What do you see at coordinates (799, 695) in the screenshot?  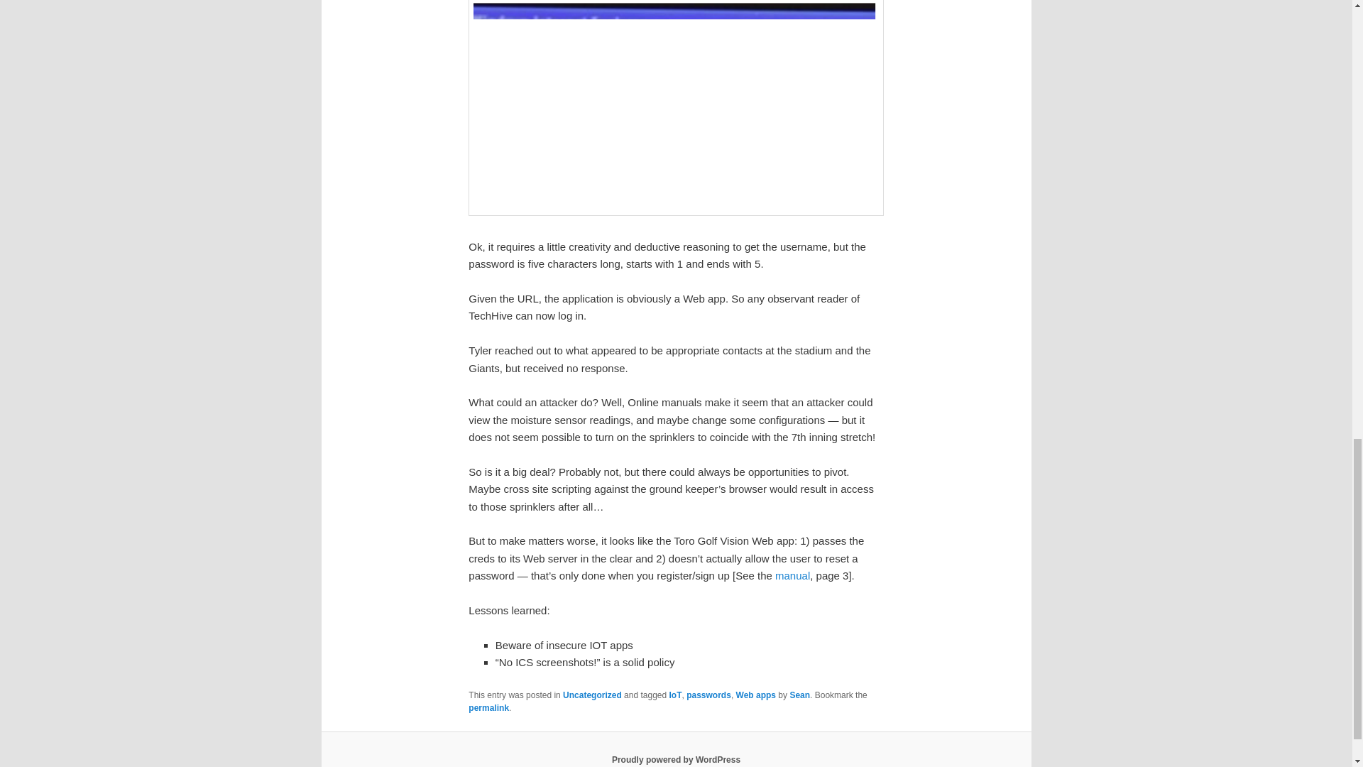 I see `Sean` at bounding box center [799, 695].